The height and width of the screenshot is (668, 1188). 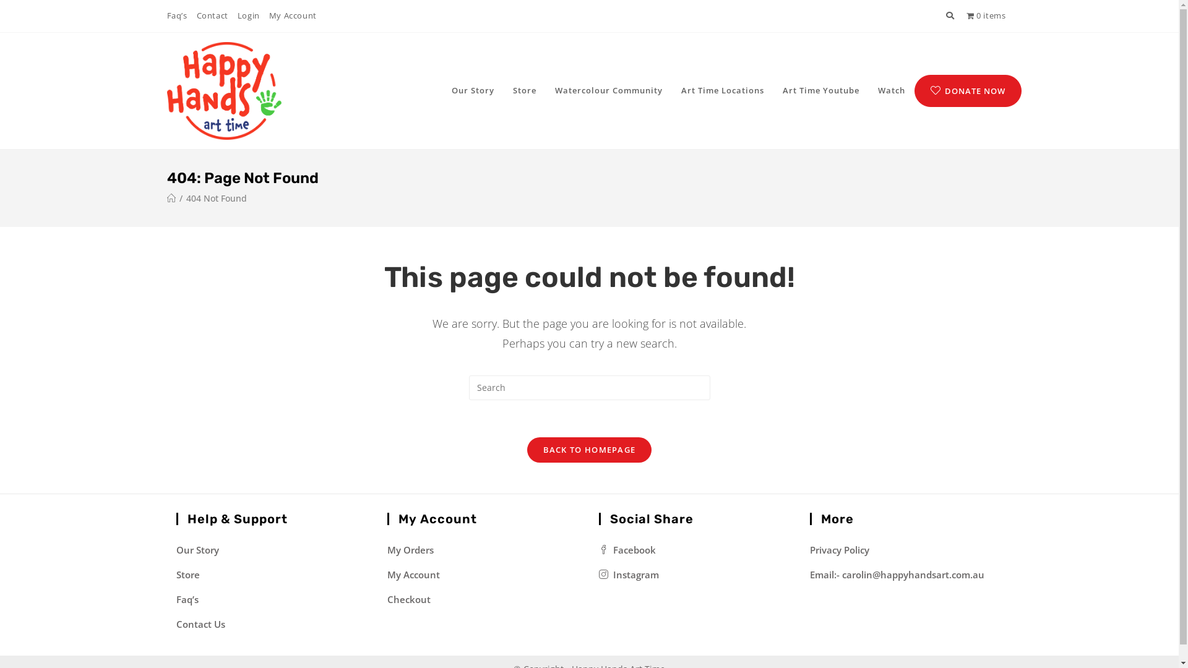 What do you see at coordinates (609, 90) in the screenshot?
I see `Watercolour Community` at bounding box center [609, 90].